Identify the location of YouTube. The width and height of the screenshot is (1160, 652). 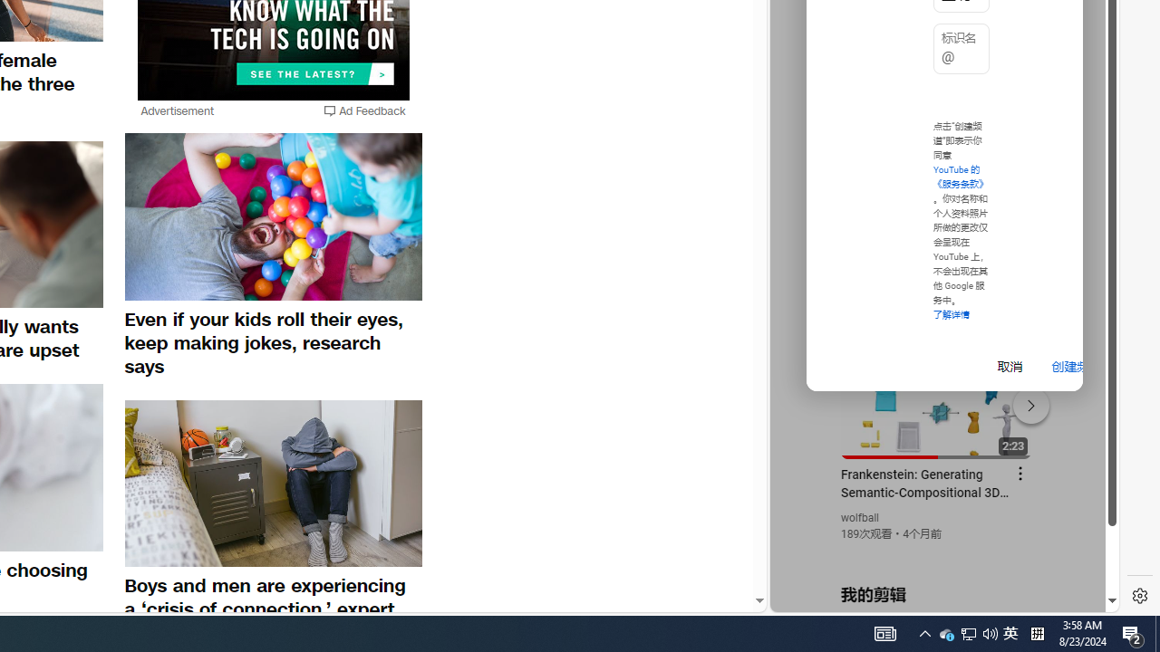
(937, 391).